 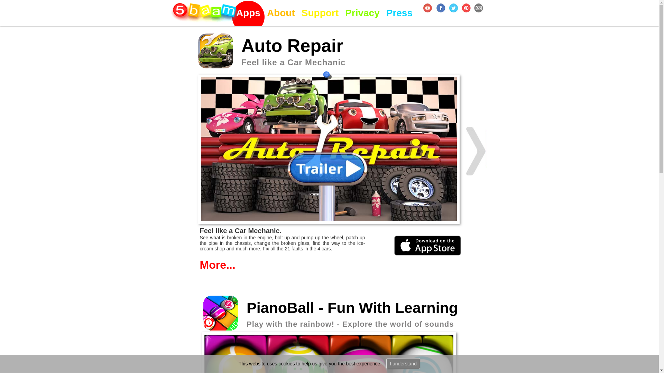 I want to click on More..., so click(x=271, y=66).